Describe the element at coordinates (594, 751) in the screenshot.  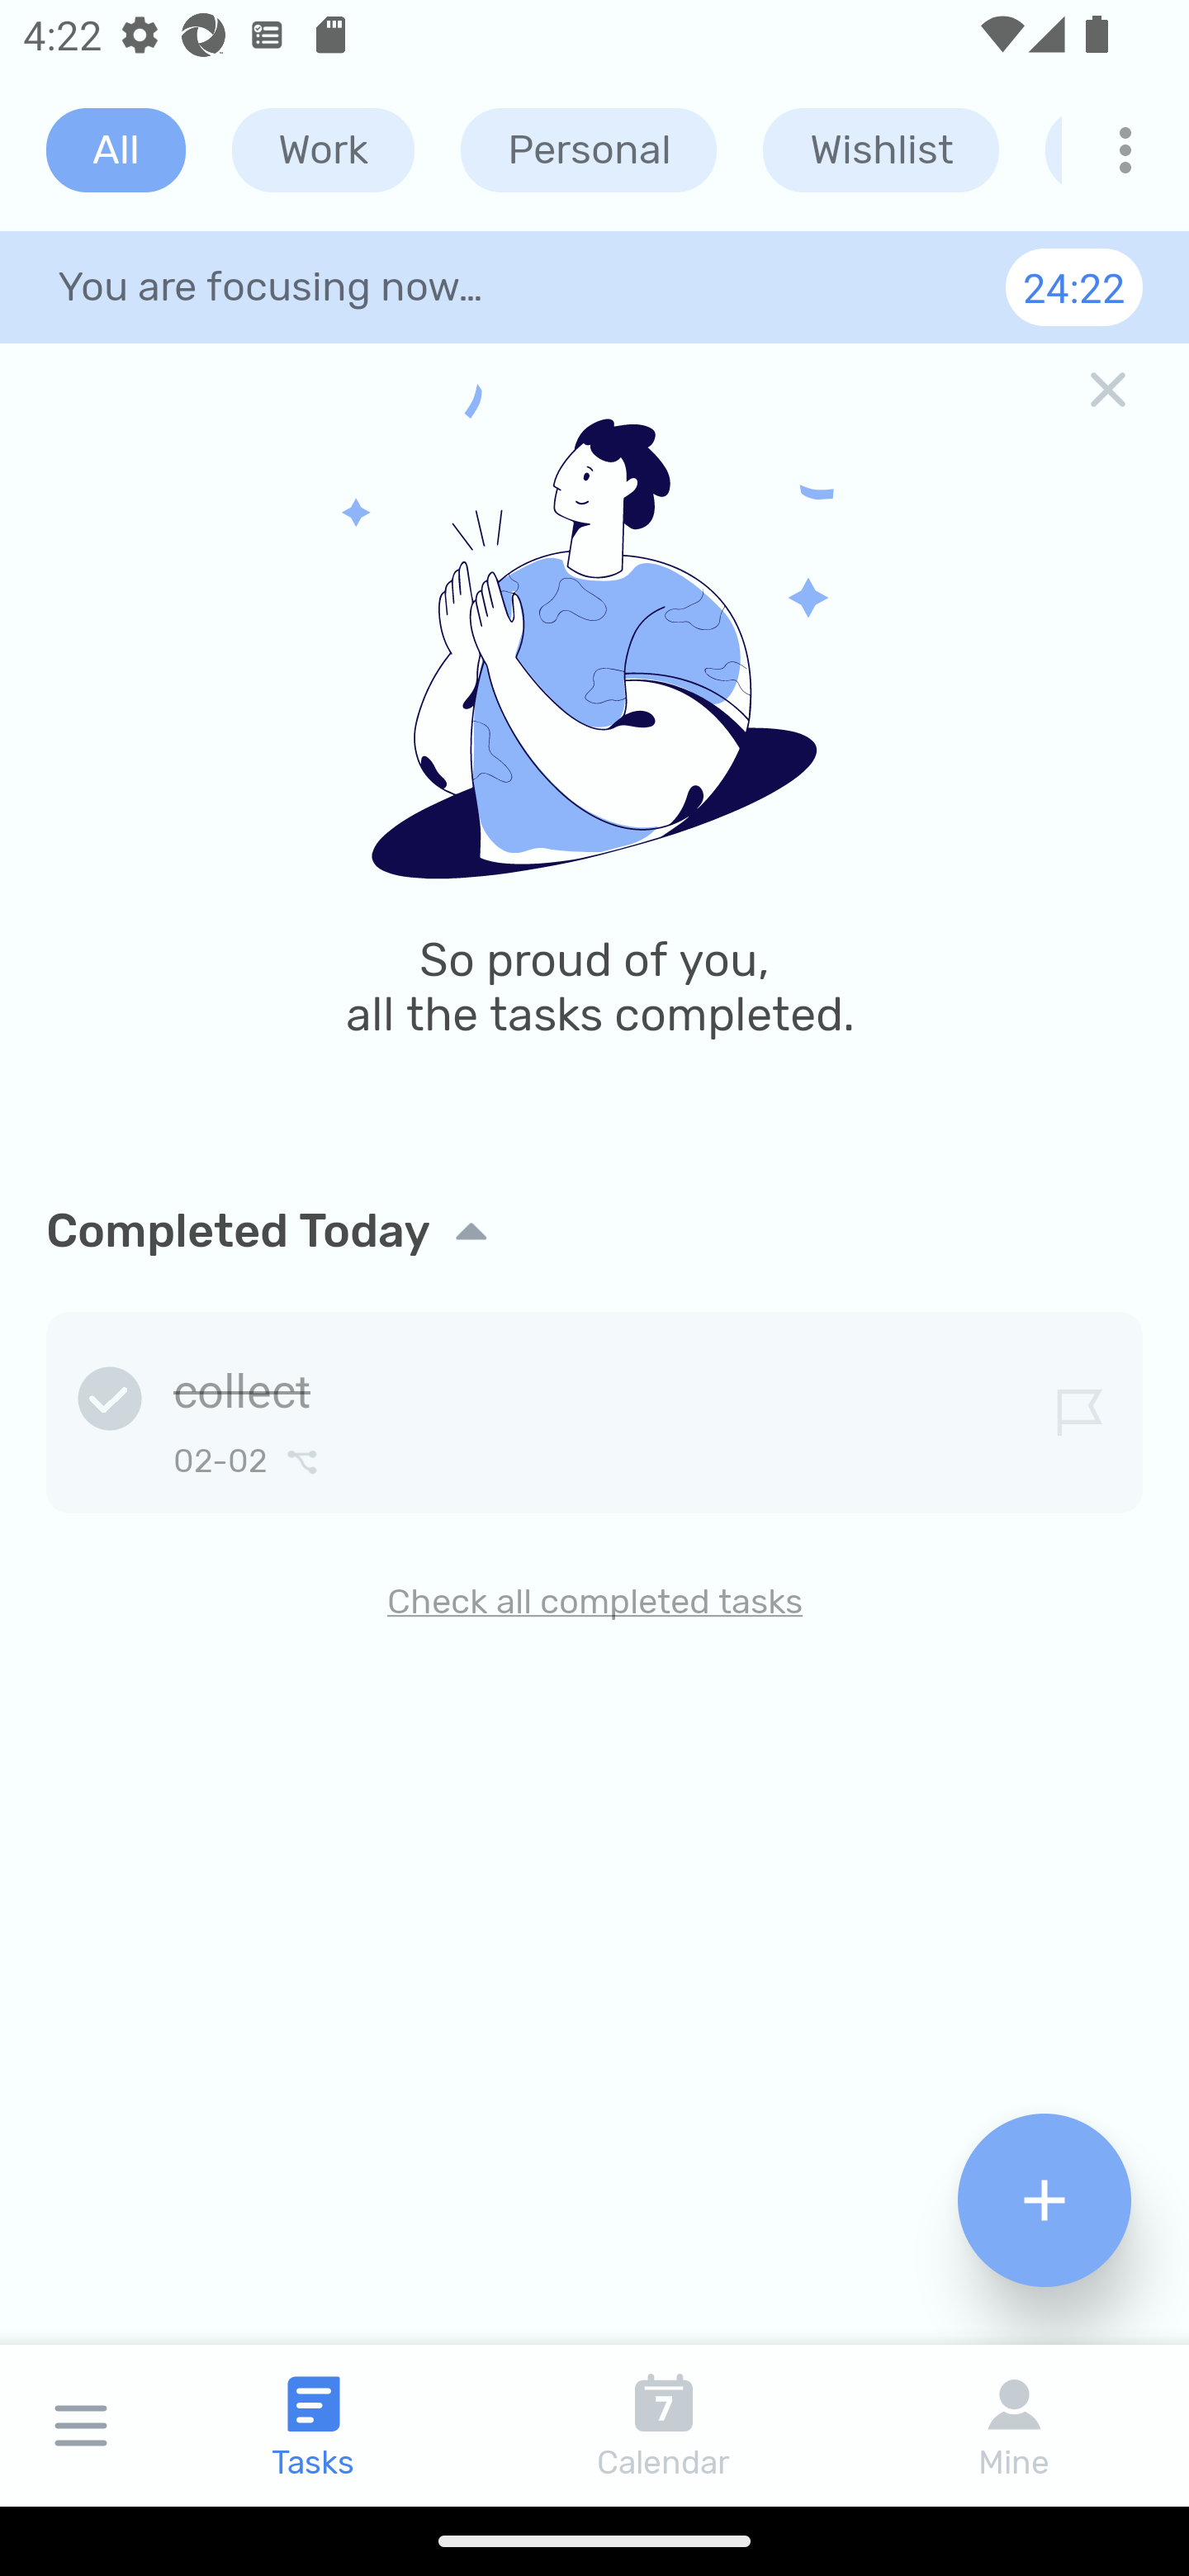
I see `So proud of you,
 all the tasks completed.` at that location.